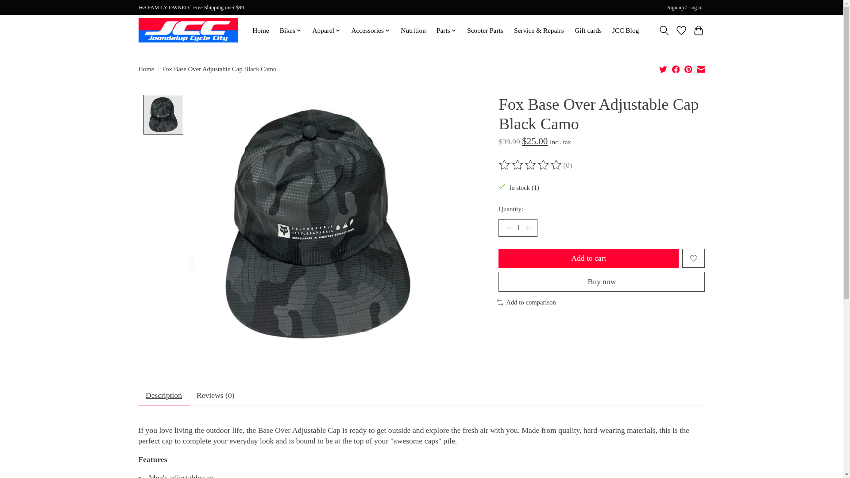 The width and height of the screenshot is (850, 478). Describe the element at coordinates (260, 31) in the screenshot. I see `Home` at that location.